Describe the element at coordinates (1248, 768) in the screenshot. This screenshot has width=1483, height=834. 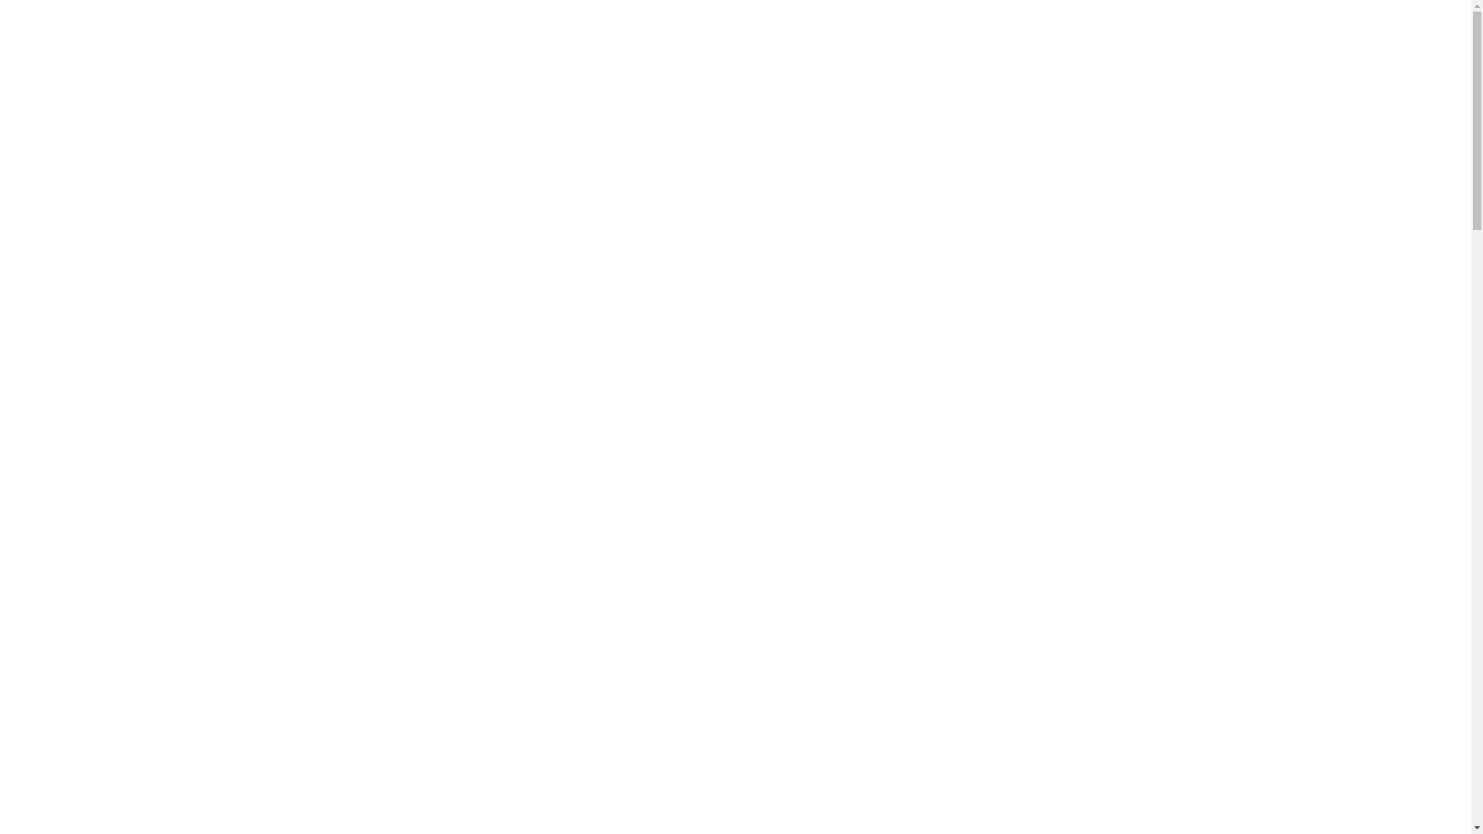
I see `Verstanden` at that location.